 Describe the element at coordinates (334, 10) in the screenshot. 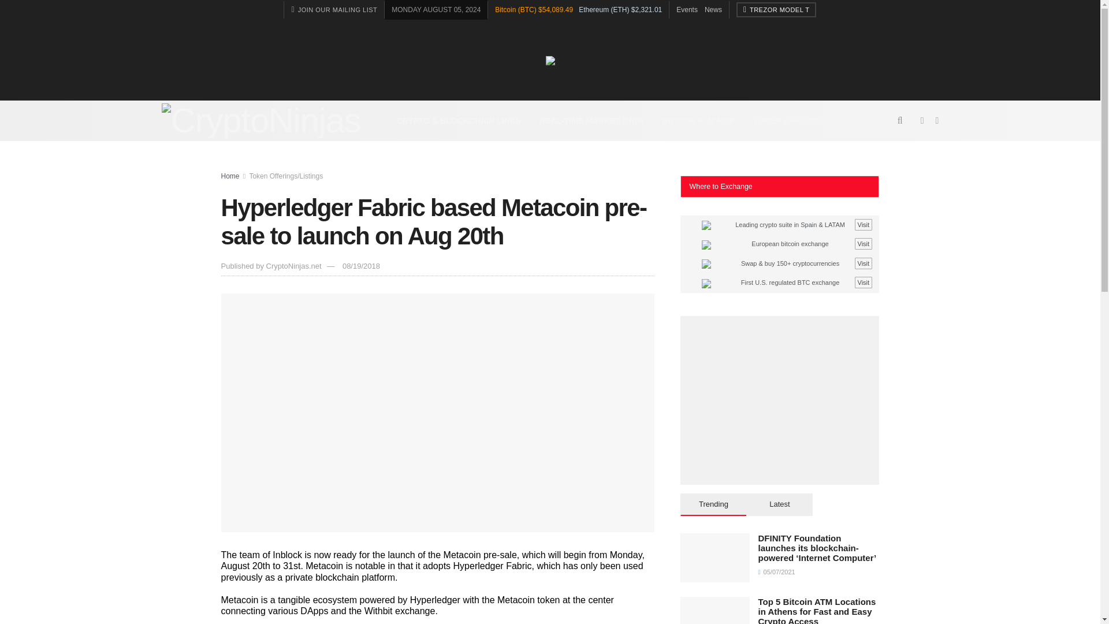

I see `JOIN OUR MAILING LIST` at that location.